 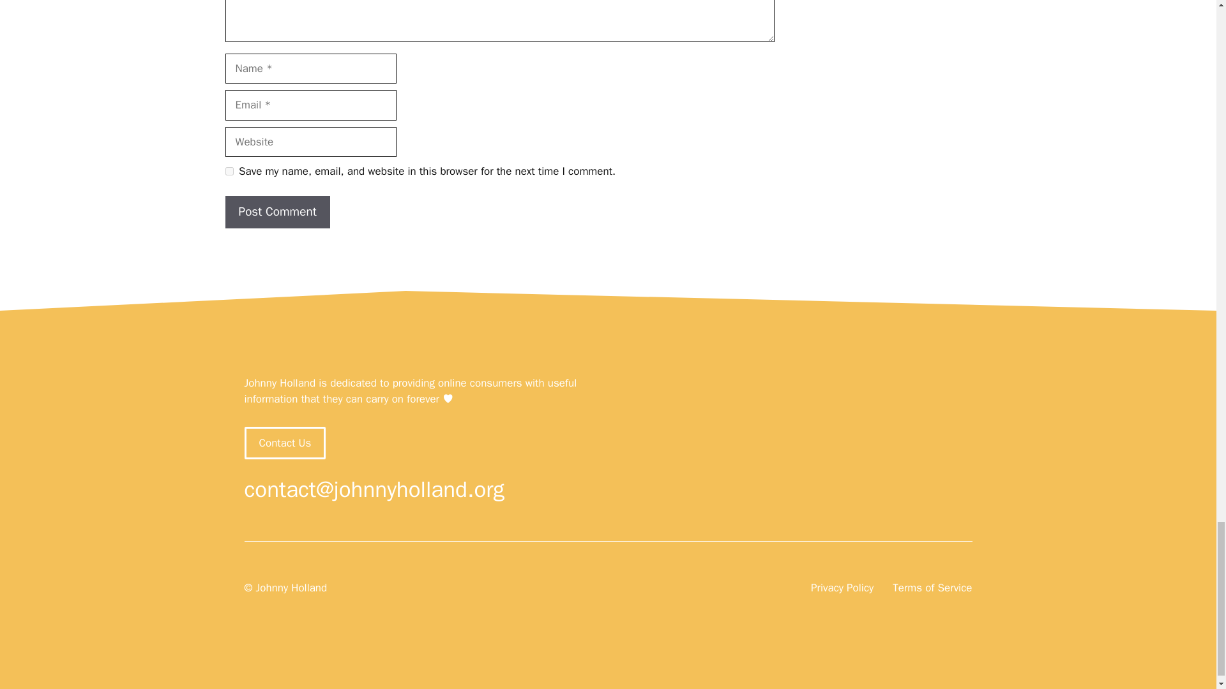 I want to click on Contact Us, so click(x=285, y=443).